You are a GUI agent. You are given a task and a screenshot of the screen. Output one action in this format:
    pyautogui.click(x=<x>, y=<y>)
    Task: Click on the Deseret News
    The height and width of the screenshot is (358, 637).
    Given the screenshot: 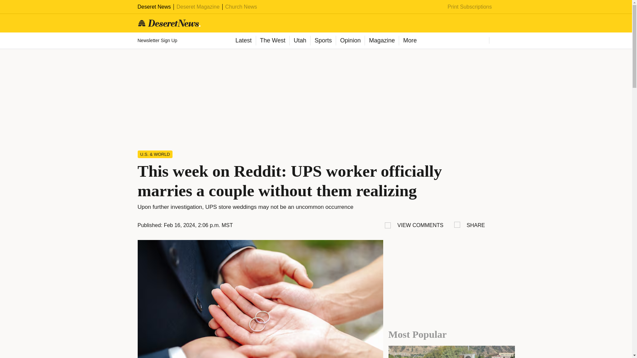 What is the action you would take?
    pyautogui.click(x=154, y=7)
    